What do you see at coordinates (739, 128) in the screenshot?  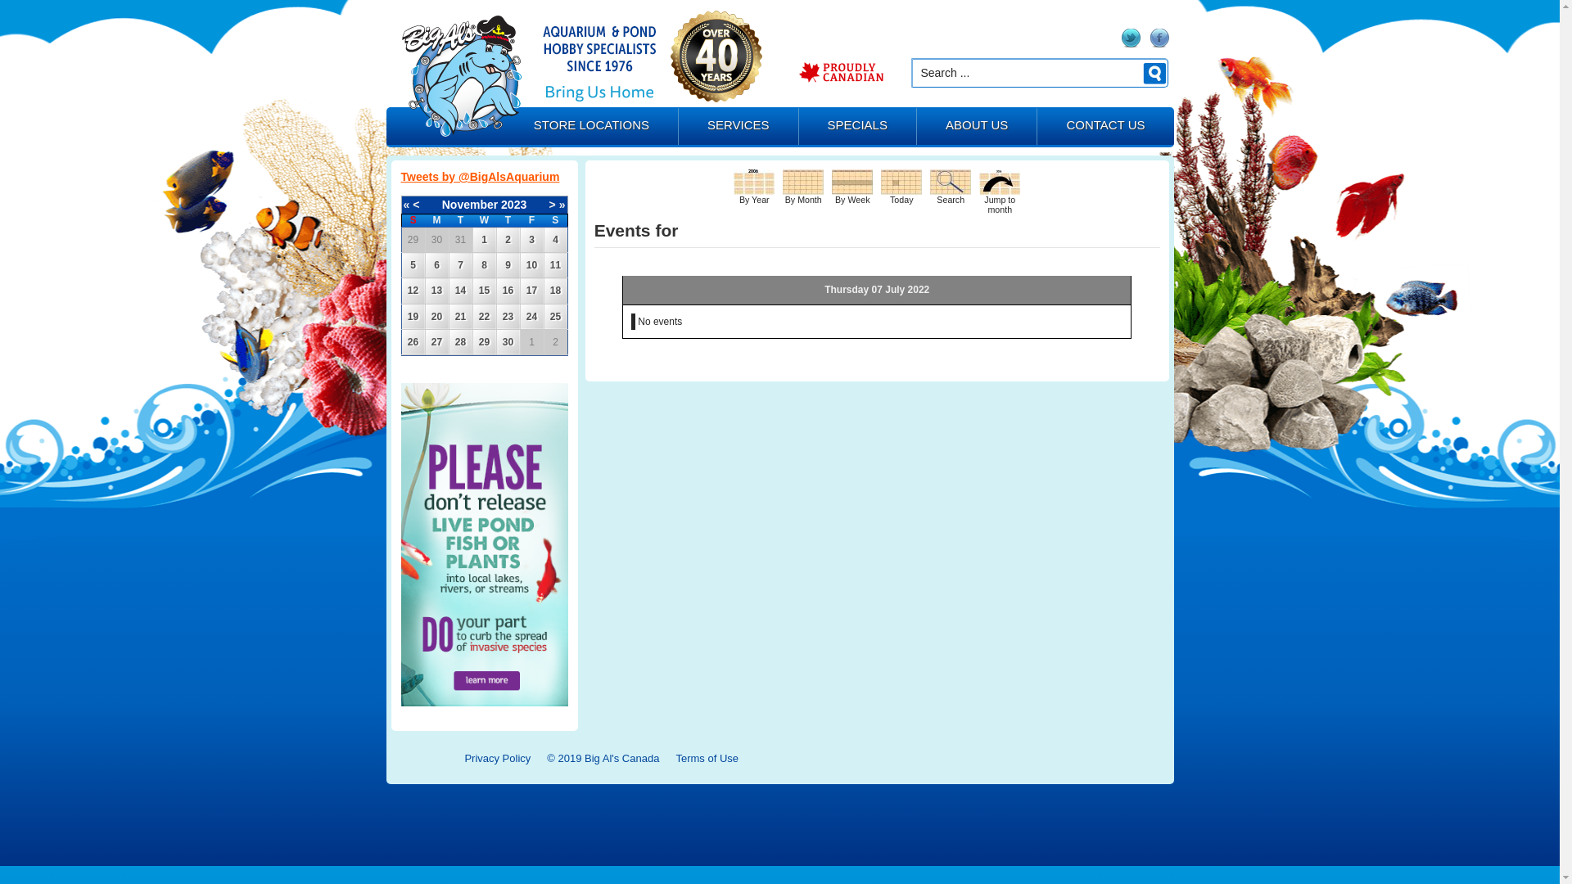 I see `SERVICES` at bounding box center [739, 128].